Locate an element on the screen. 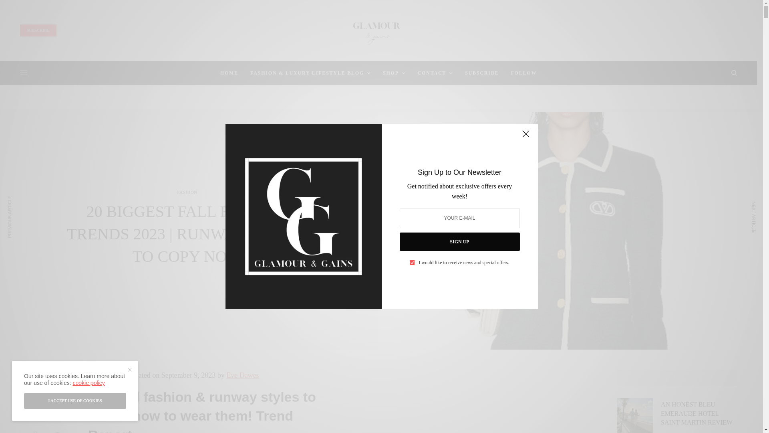  CONTACT is located at coordinates (435, 73).